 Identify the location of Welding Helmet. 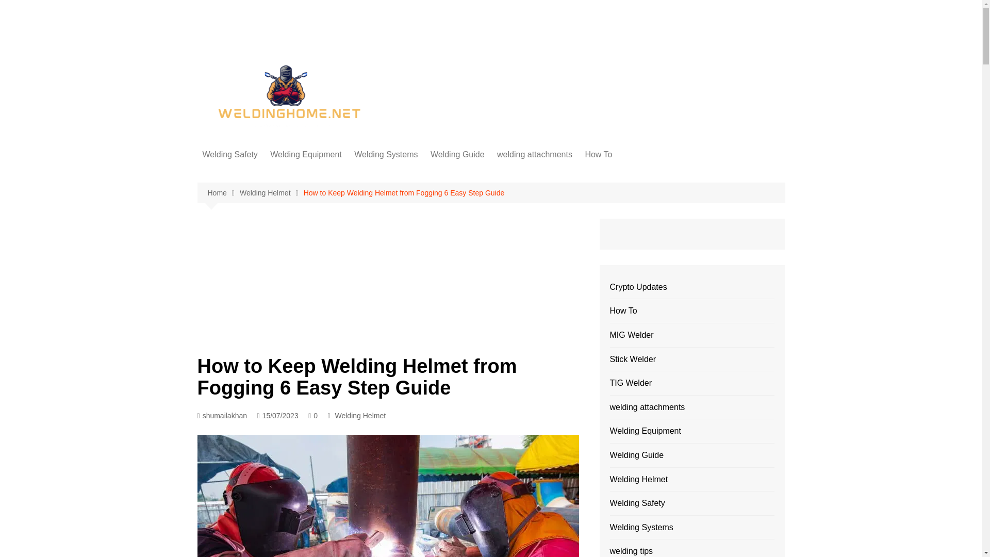
(360, 415).